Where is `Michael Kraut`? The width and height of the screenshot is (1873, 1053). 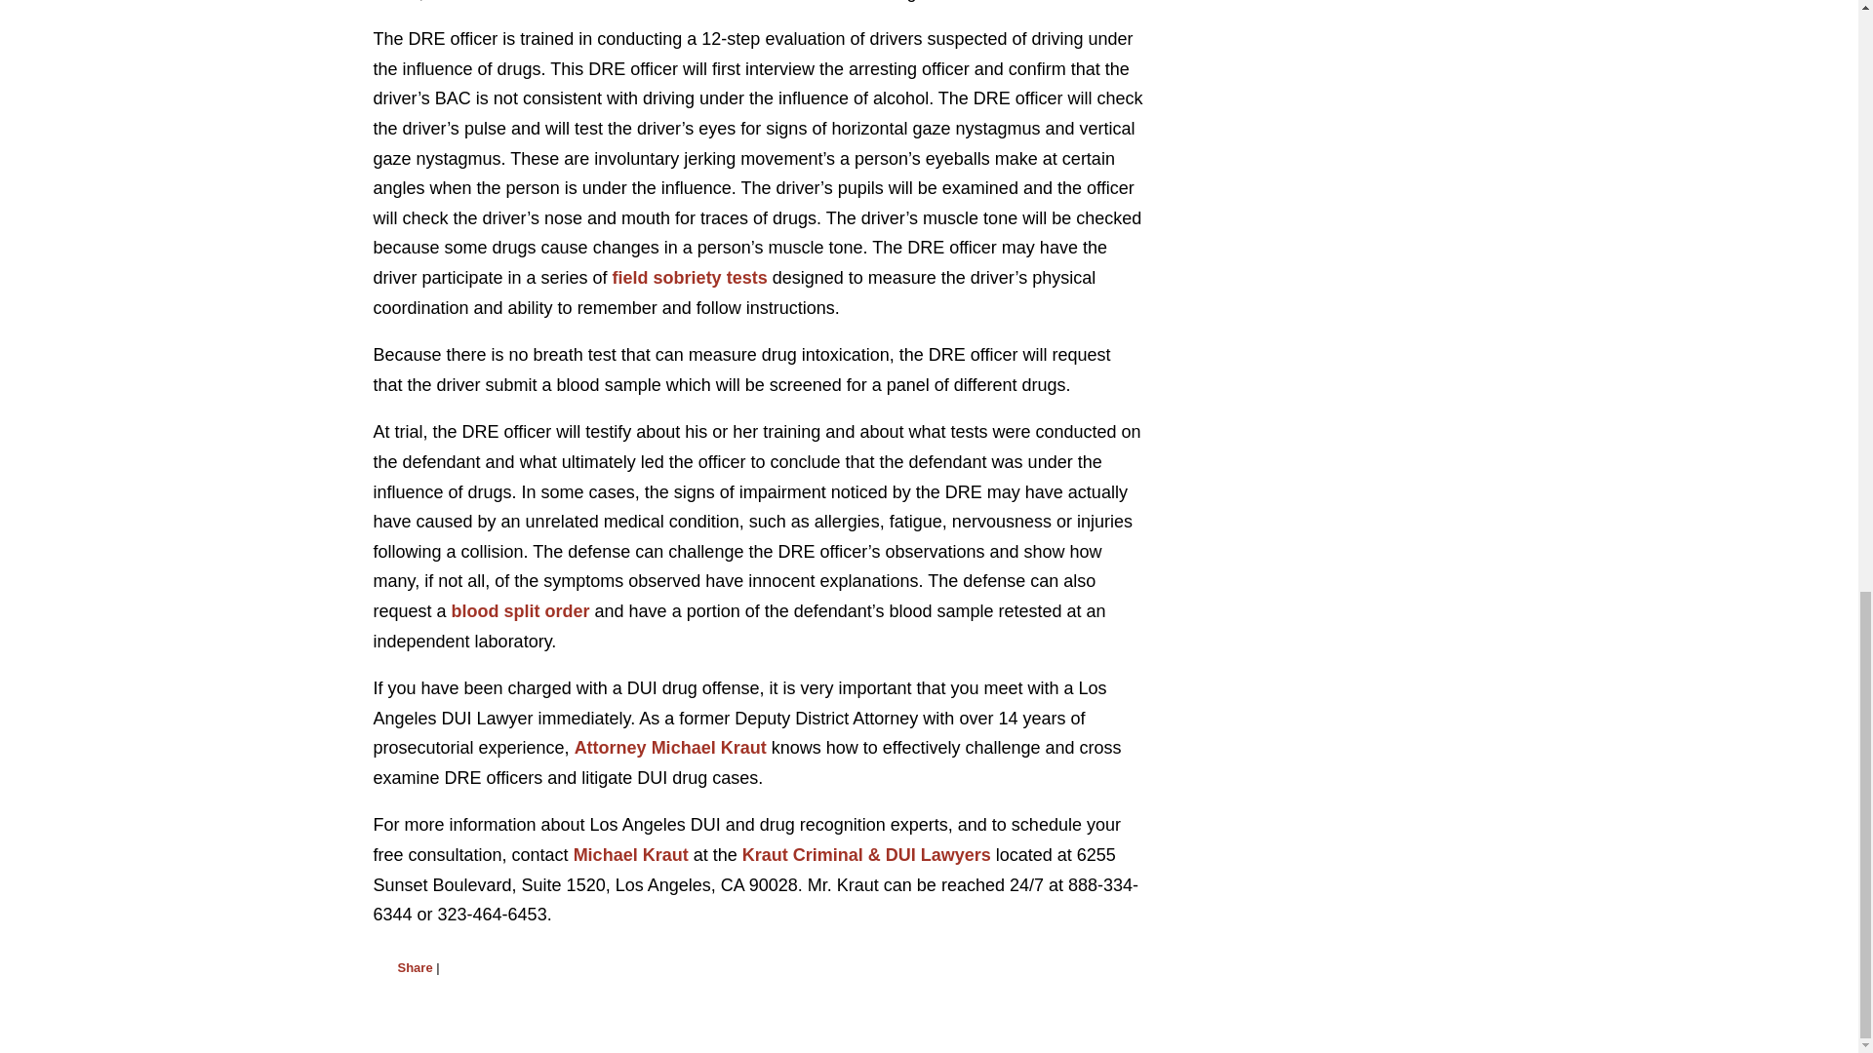
Michael Kraut is located at coordinates (632, 854).